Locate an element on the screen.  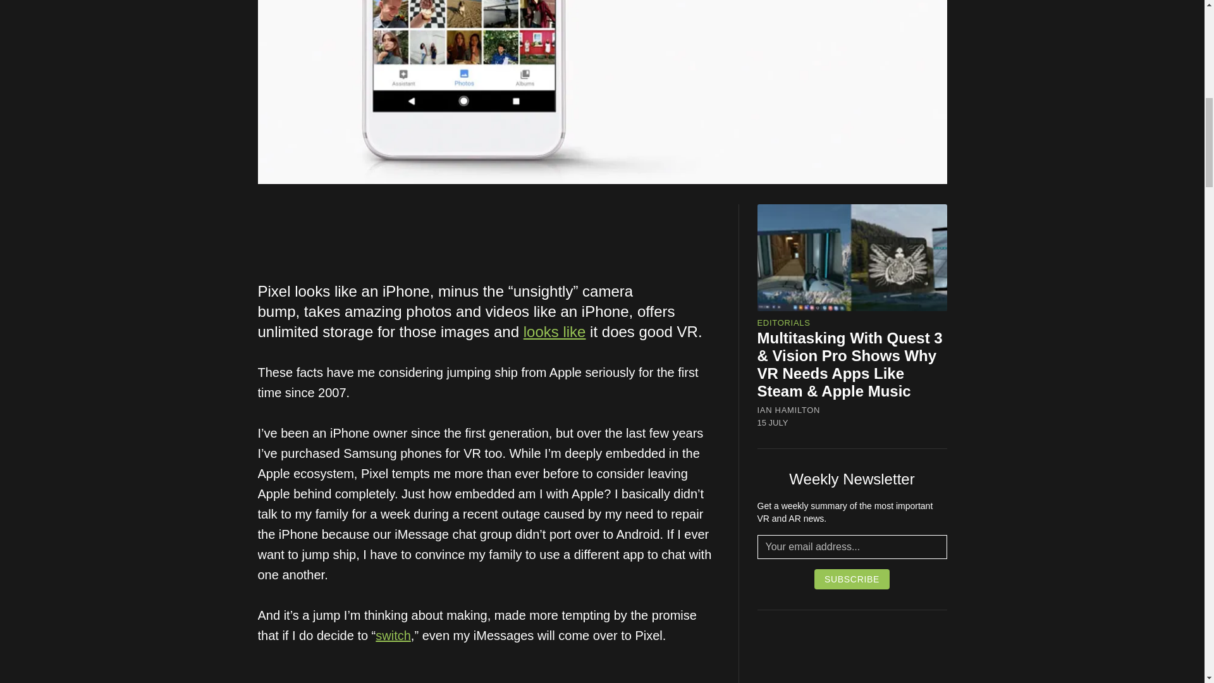
switch is located at coordinates (393, 635).